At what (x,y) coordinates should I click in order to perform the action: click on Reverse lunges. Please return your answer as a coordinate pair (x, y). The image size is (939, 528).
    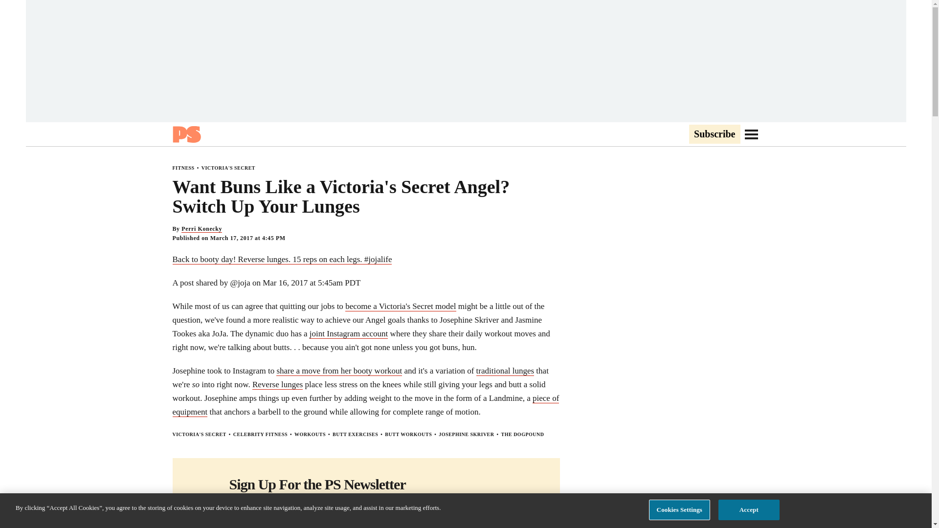
    Looking at the image, I should click on (277, 384).